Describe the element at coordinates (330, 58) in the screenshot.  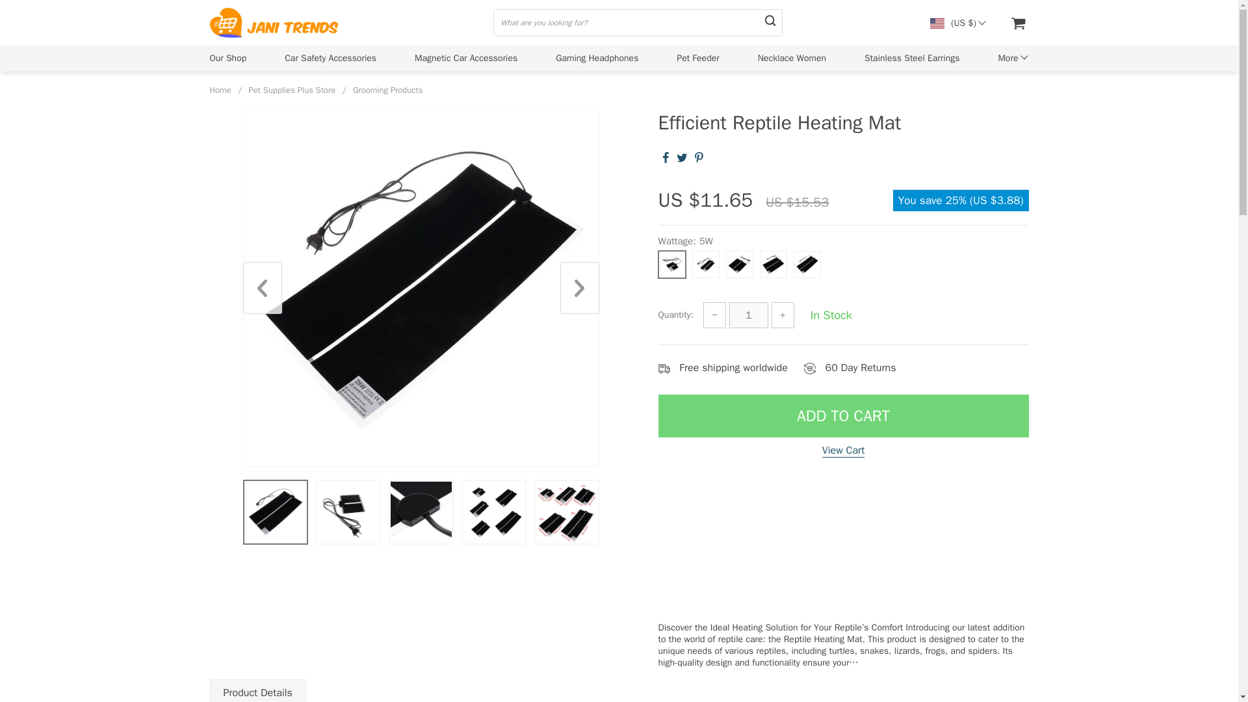
I see `Car Safety Accessories` at that location.